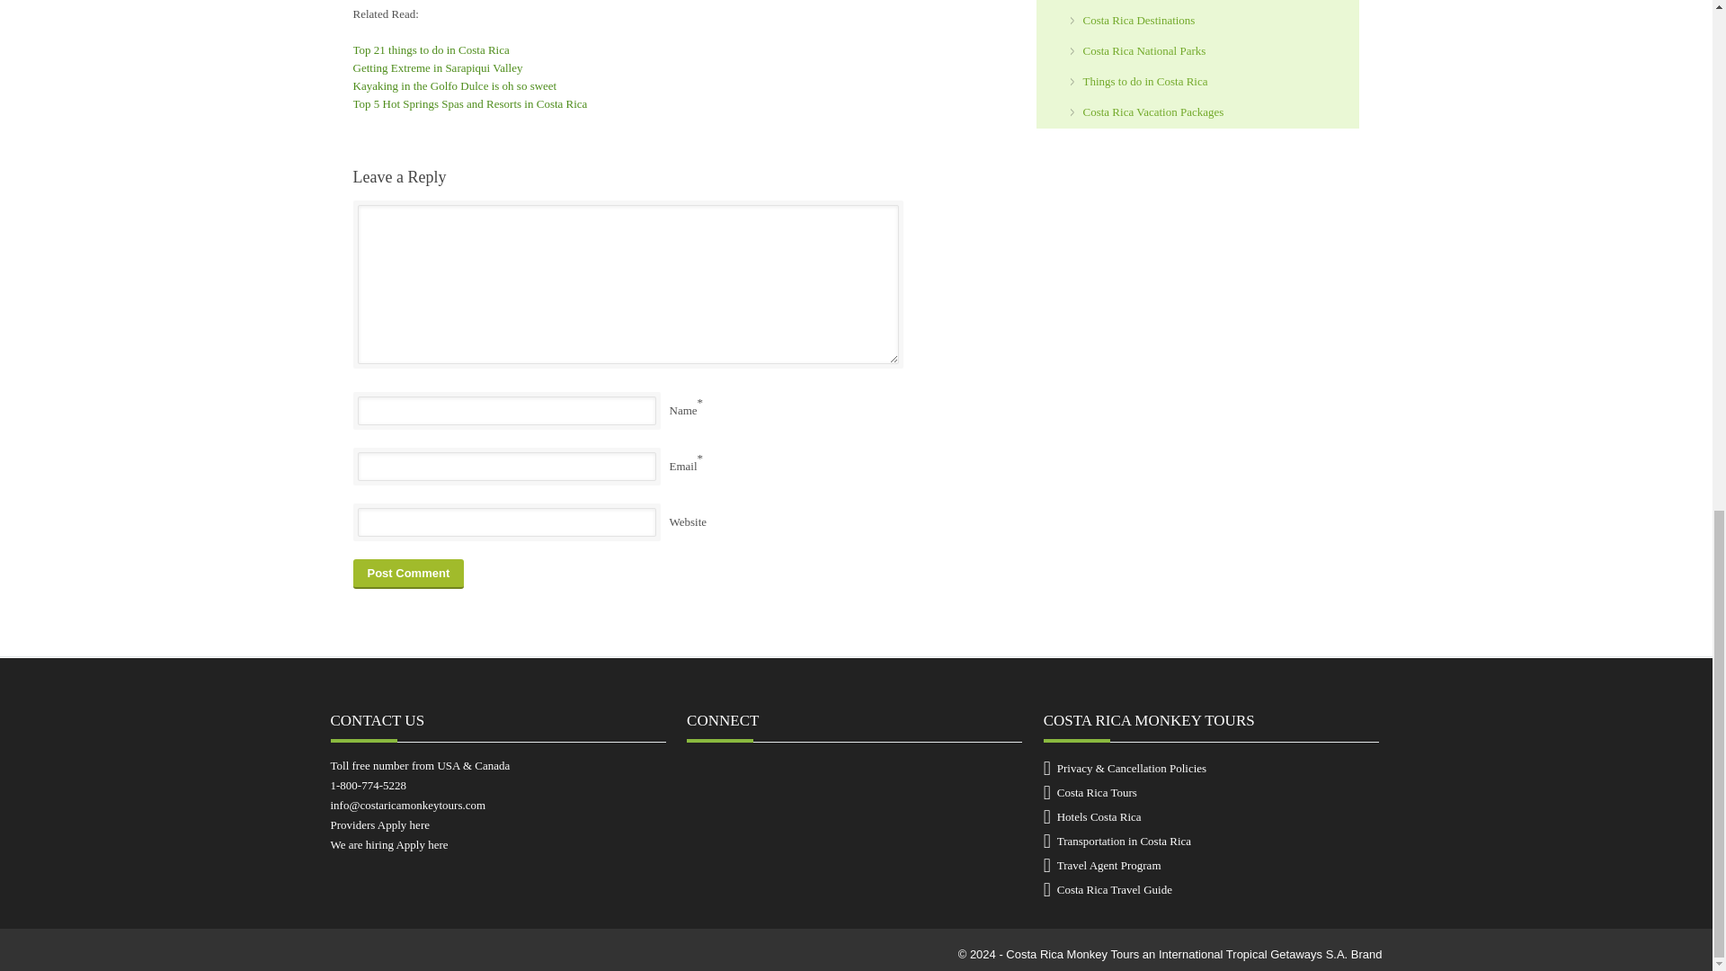  I want to click on Top 5 Hot Springs Spas and Resorts in Costa Rica, so click(469, 104).